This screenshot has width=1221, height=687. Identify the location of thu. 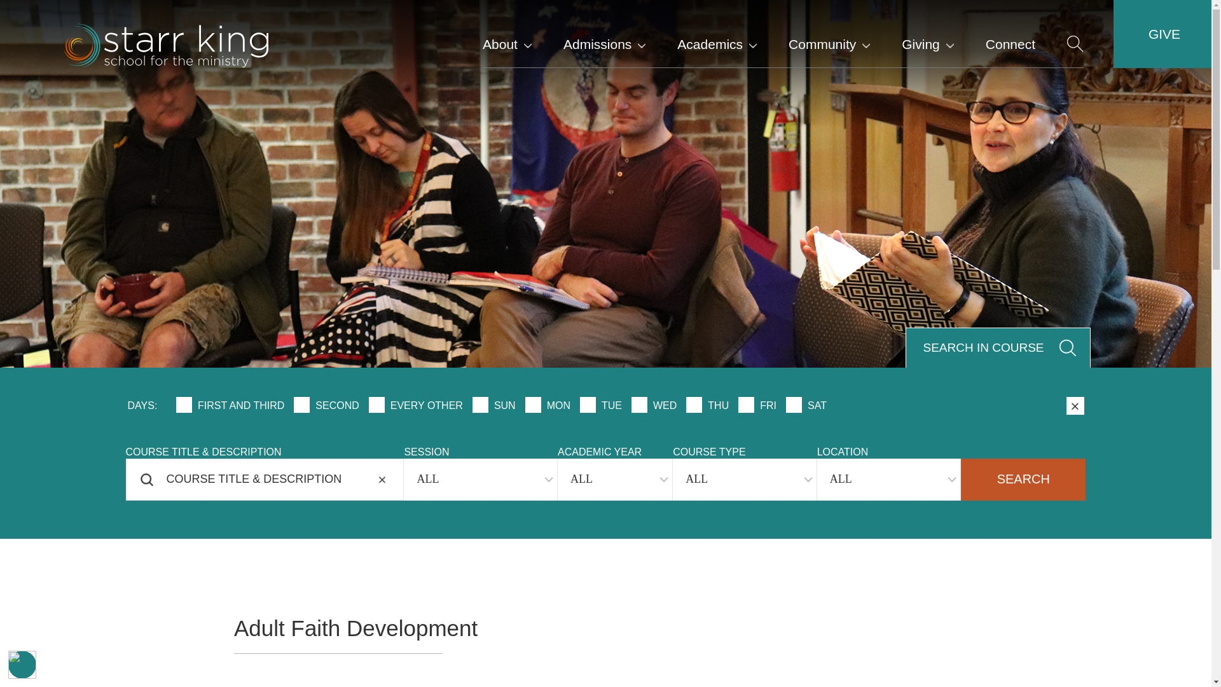
(696, 405).